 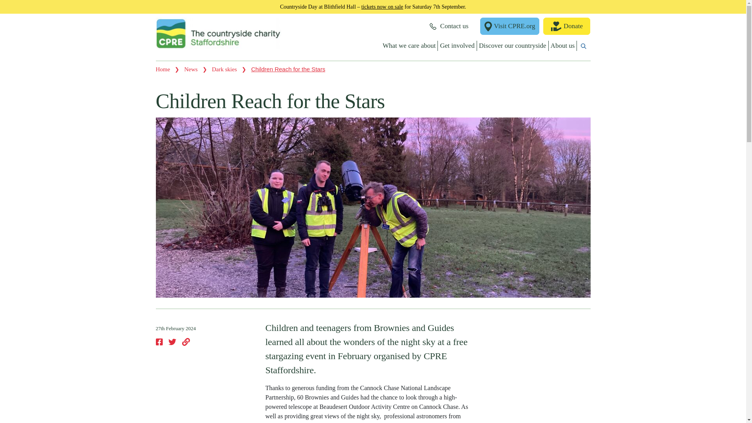 I want to click on What we care about, so click(x=409, y=45).